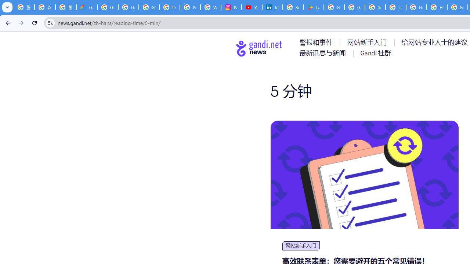 Image resolution: width=470 pixels, height=264 pixels. I want to click on Sign in - Google Accounts, so click(375, 7).